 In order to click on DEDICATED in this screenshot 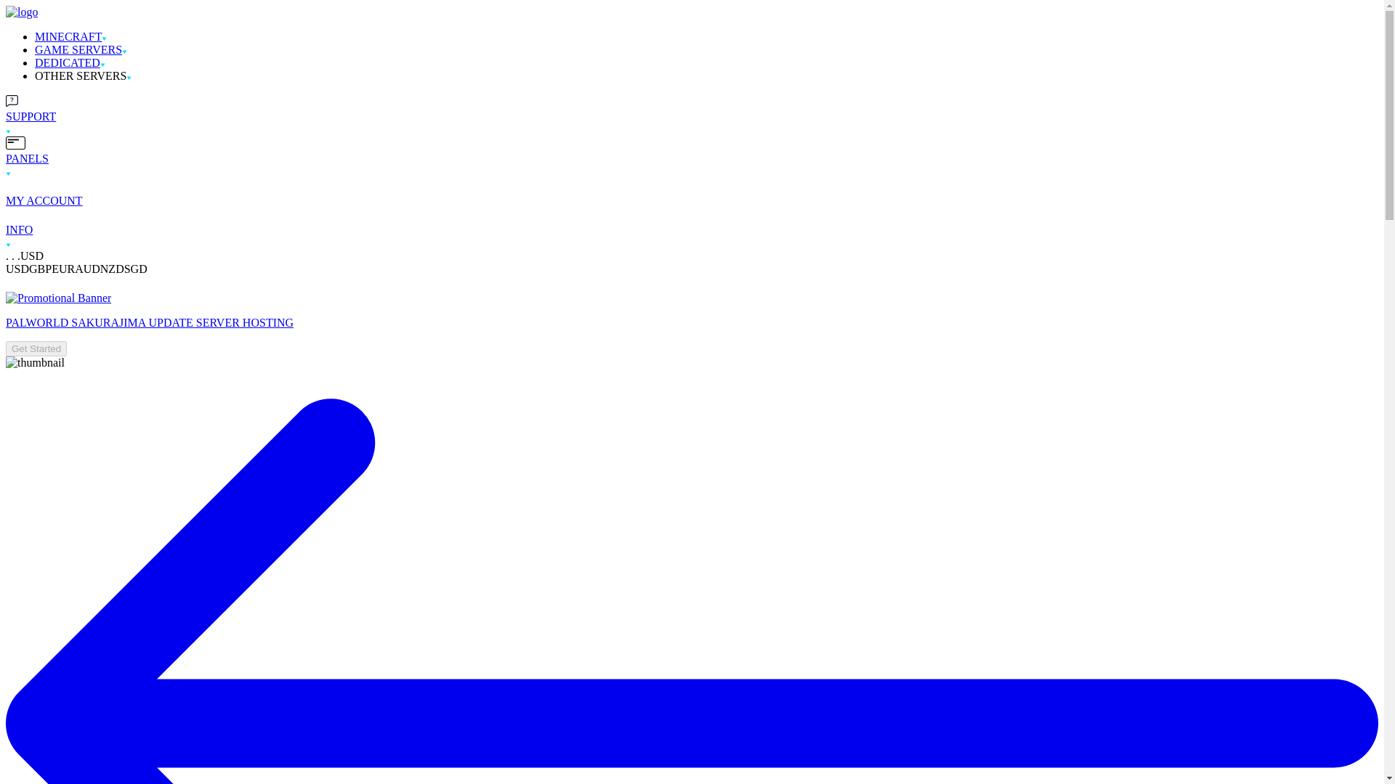, I will do `click(68, 62)`.